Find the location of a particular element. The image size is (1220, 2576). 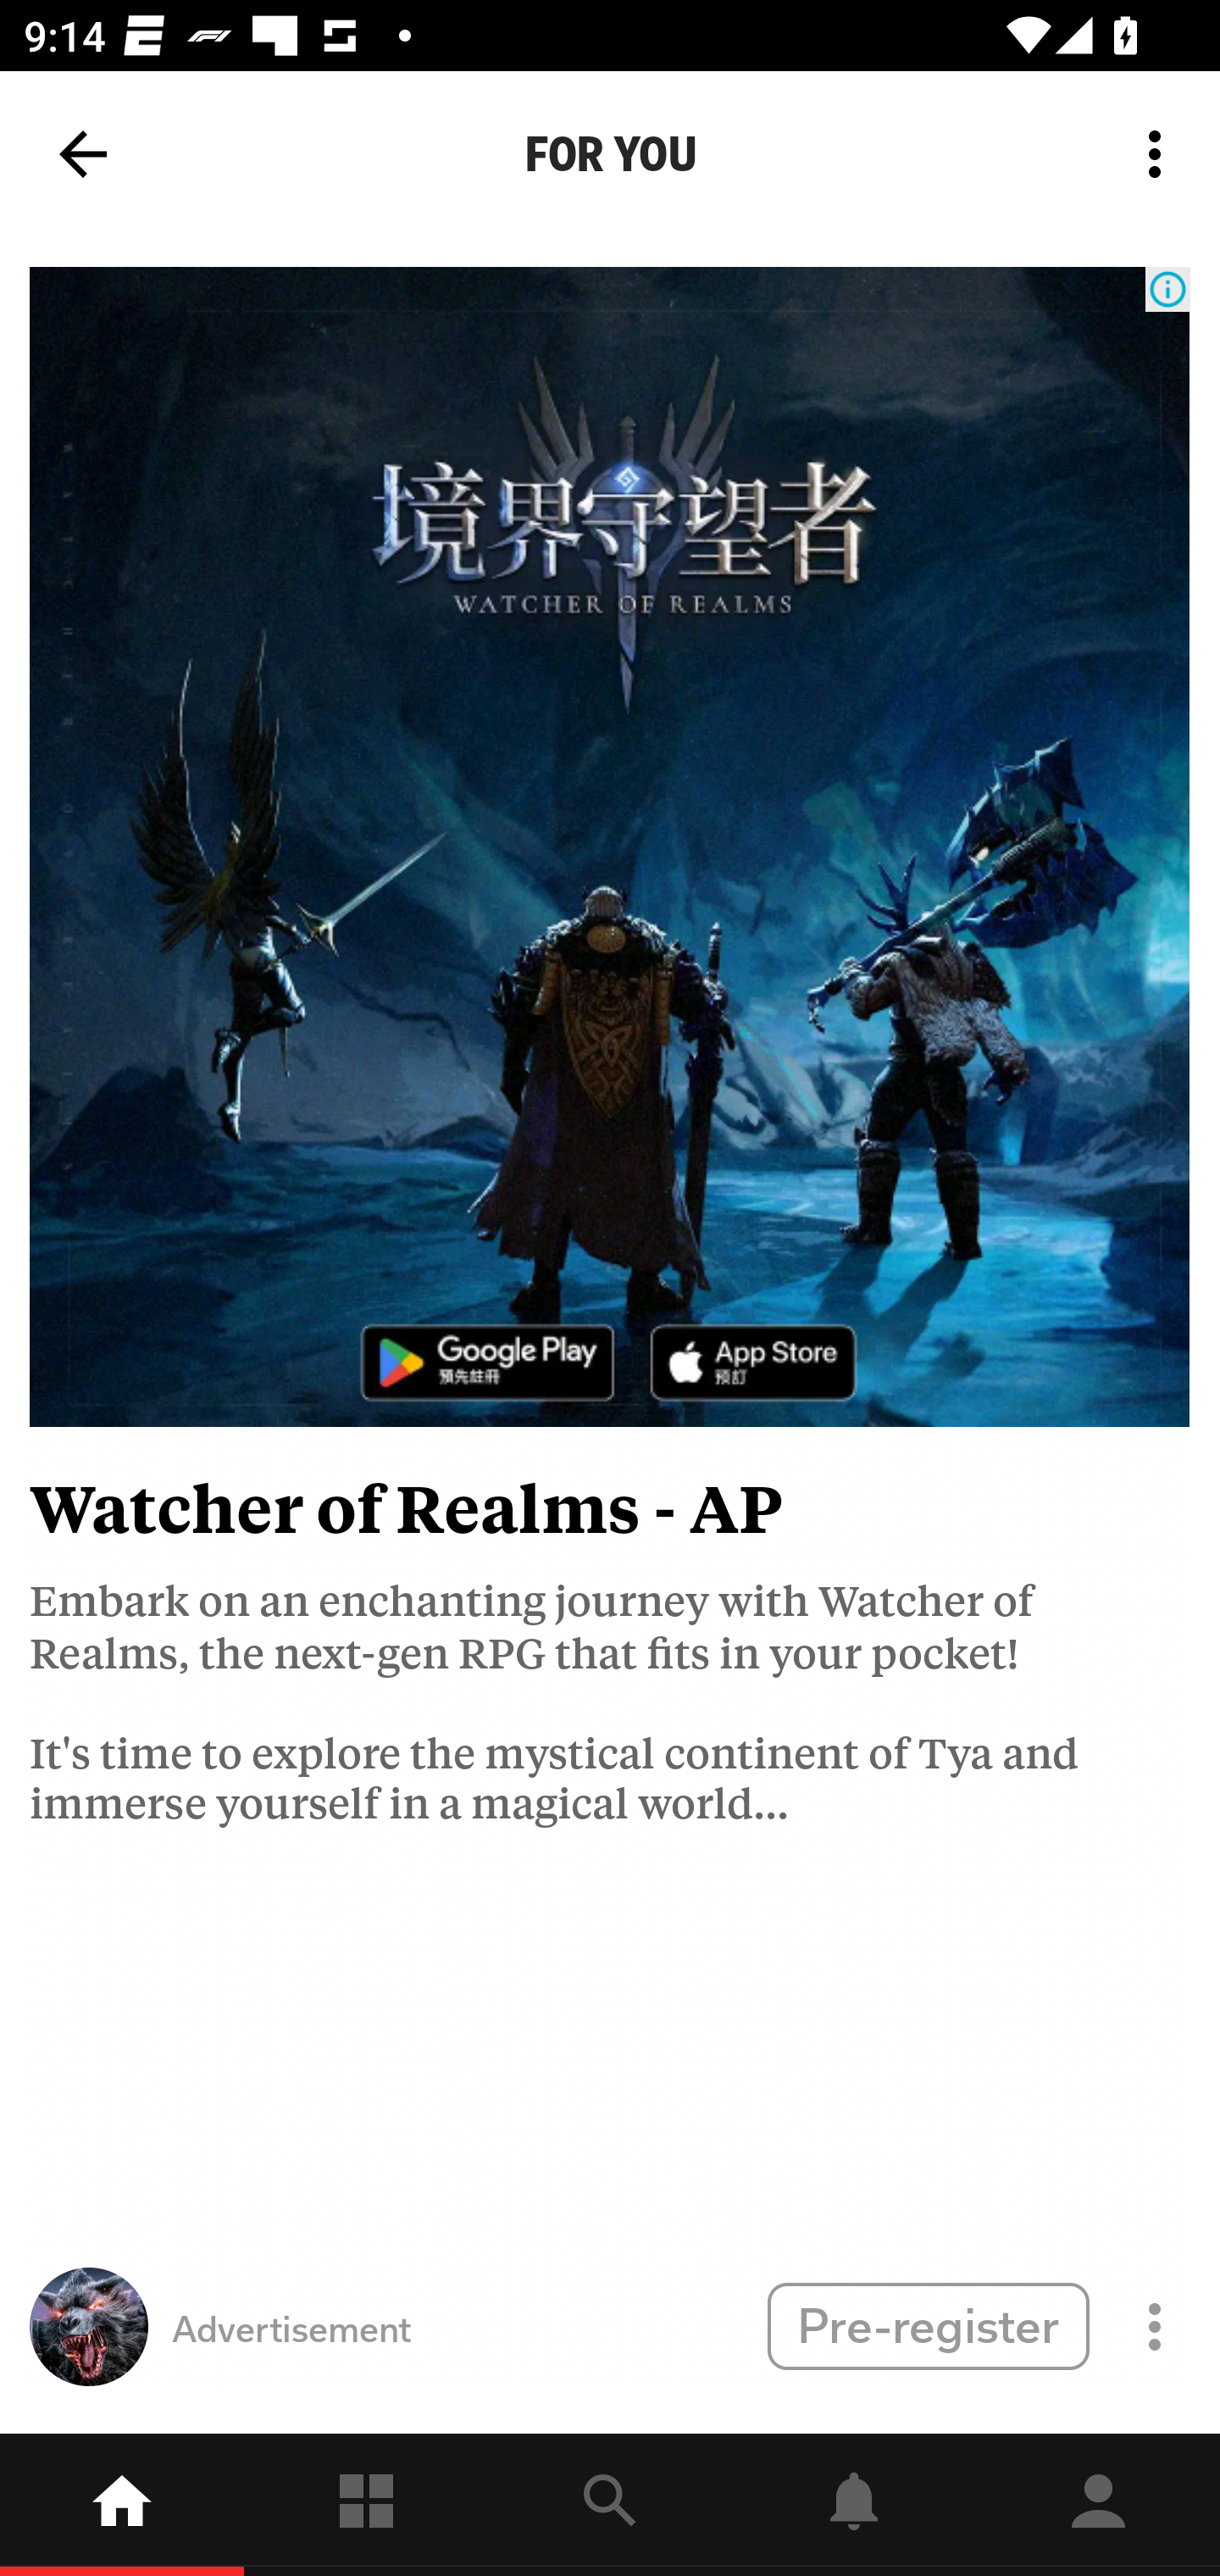

Notifications is located at coordinates (854, 2505).